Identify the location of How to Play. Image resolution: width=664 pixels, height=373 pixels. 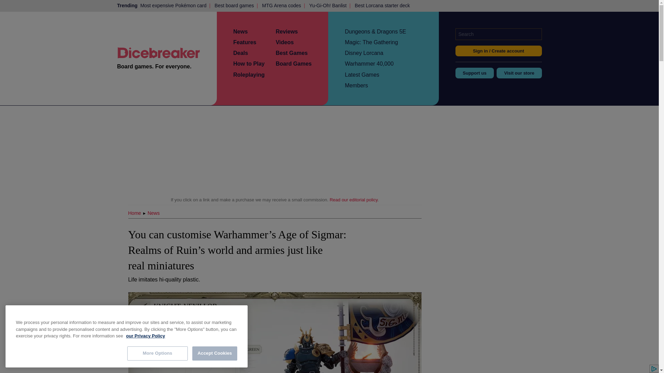
(248, 64).